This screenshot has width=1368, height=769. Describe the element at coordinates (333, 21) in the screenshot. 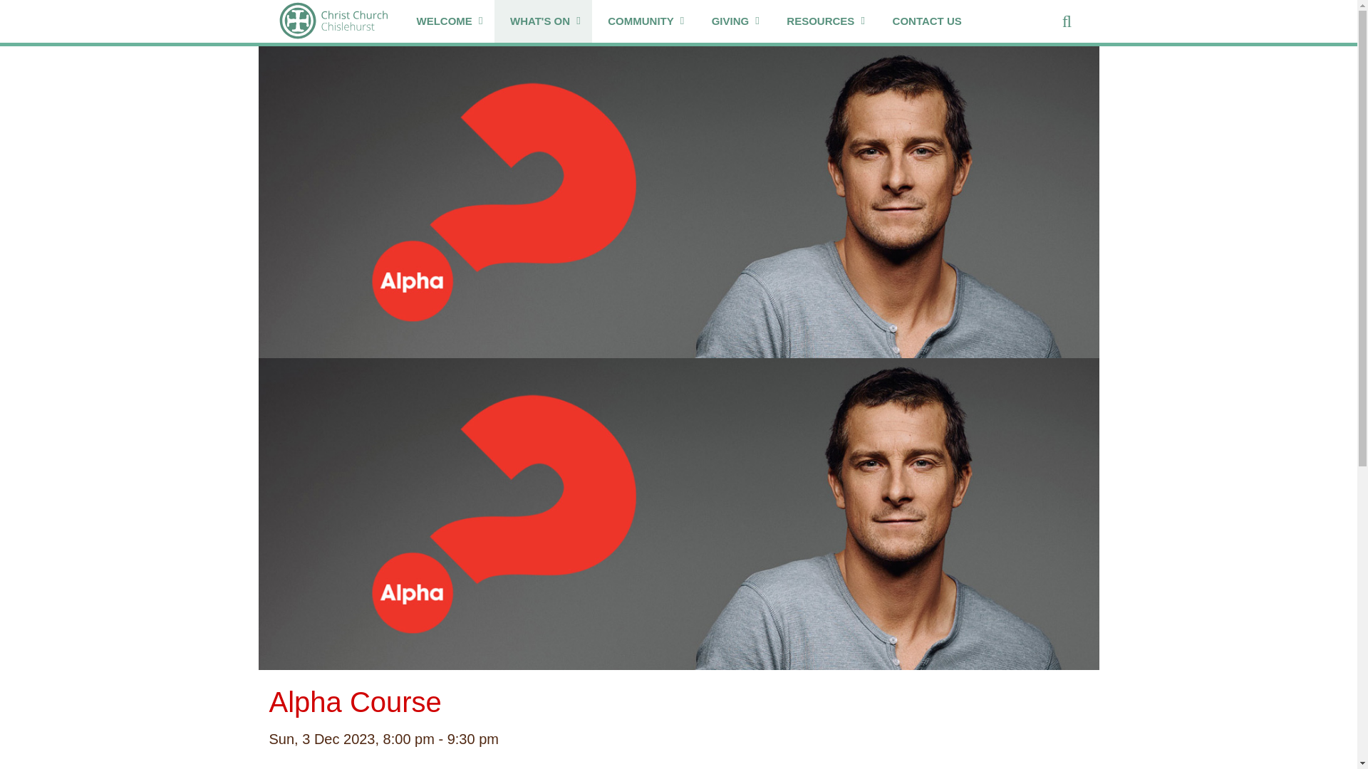

I see `Christ Church Chislehurst` at that location.